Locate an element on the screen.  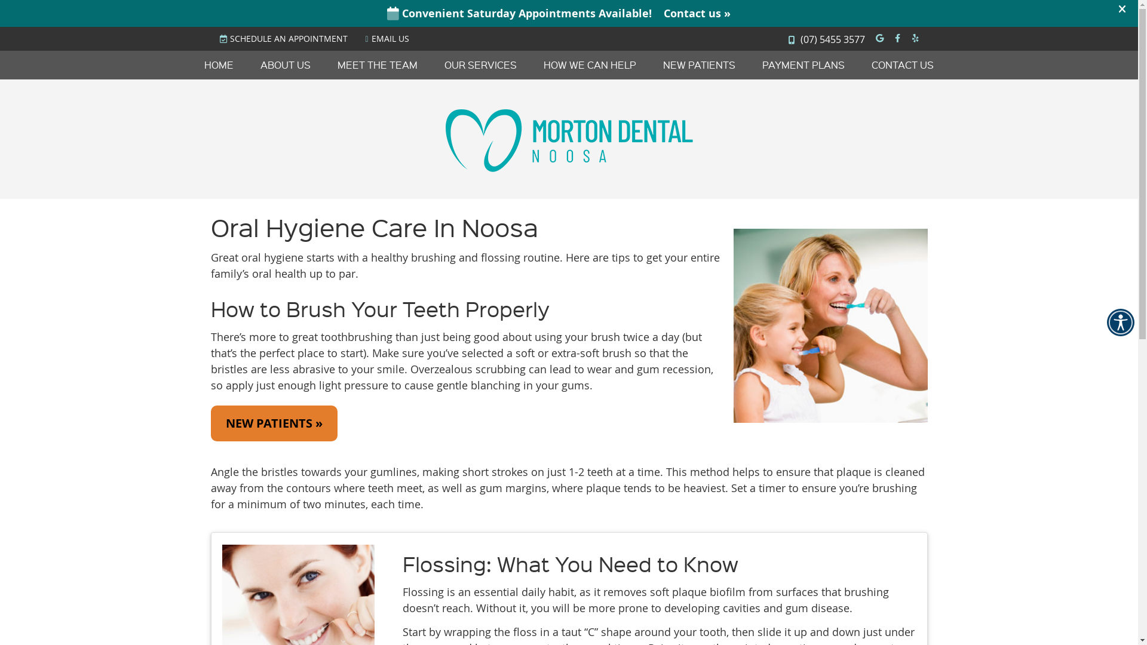
HOW WE CAN HELP is located at coordinates (590, 65).